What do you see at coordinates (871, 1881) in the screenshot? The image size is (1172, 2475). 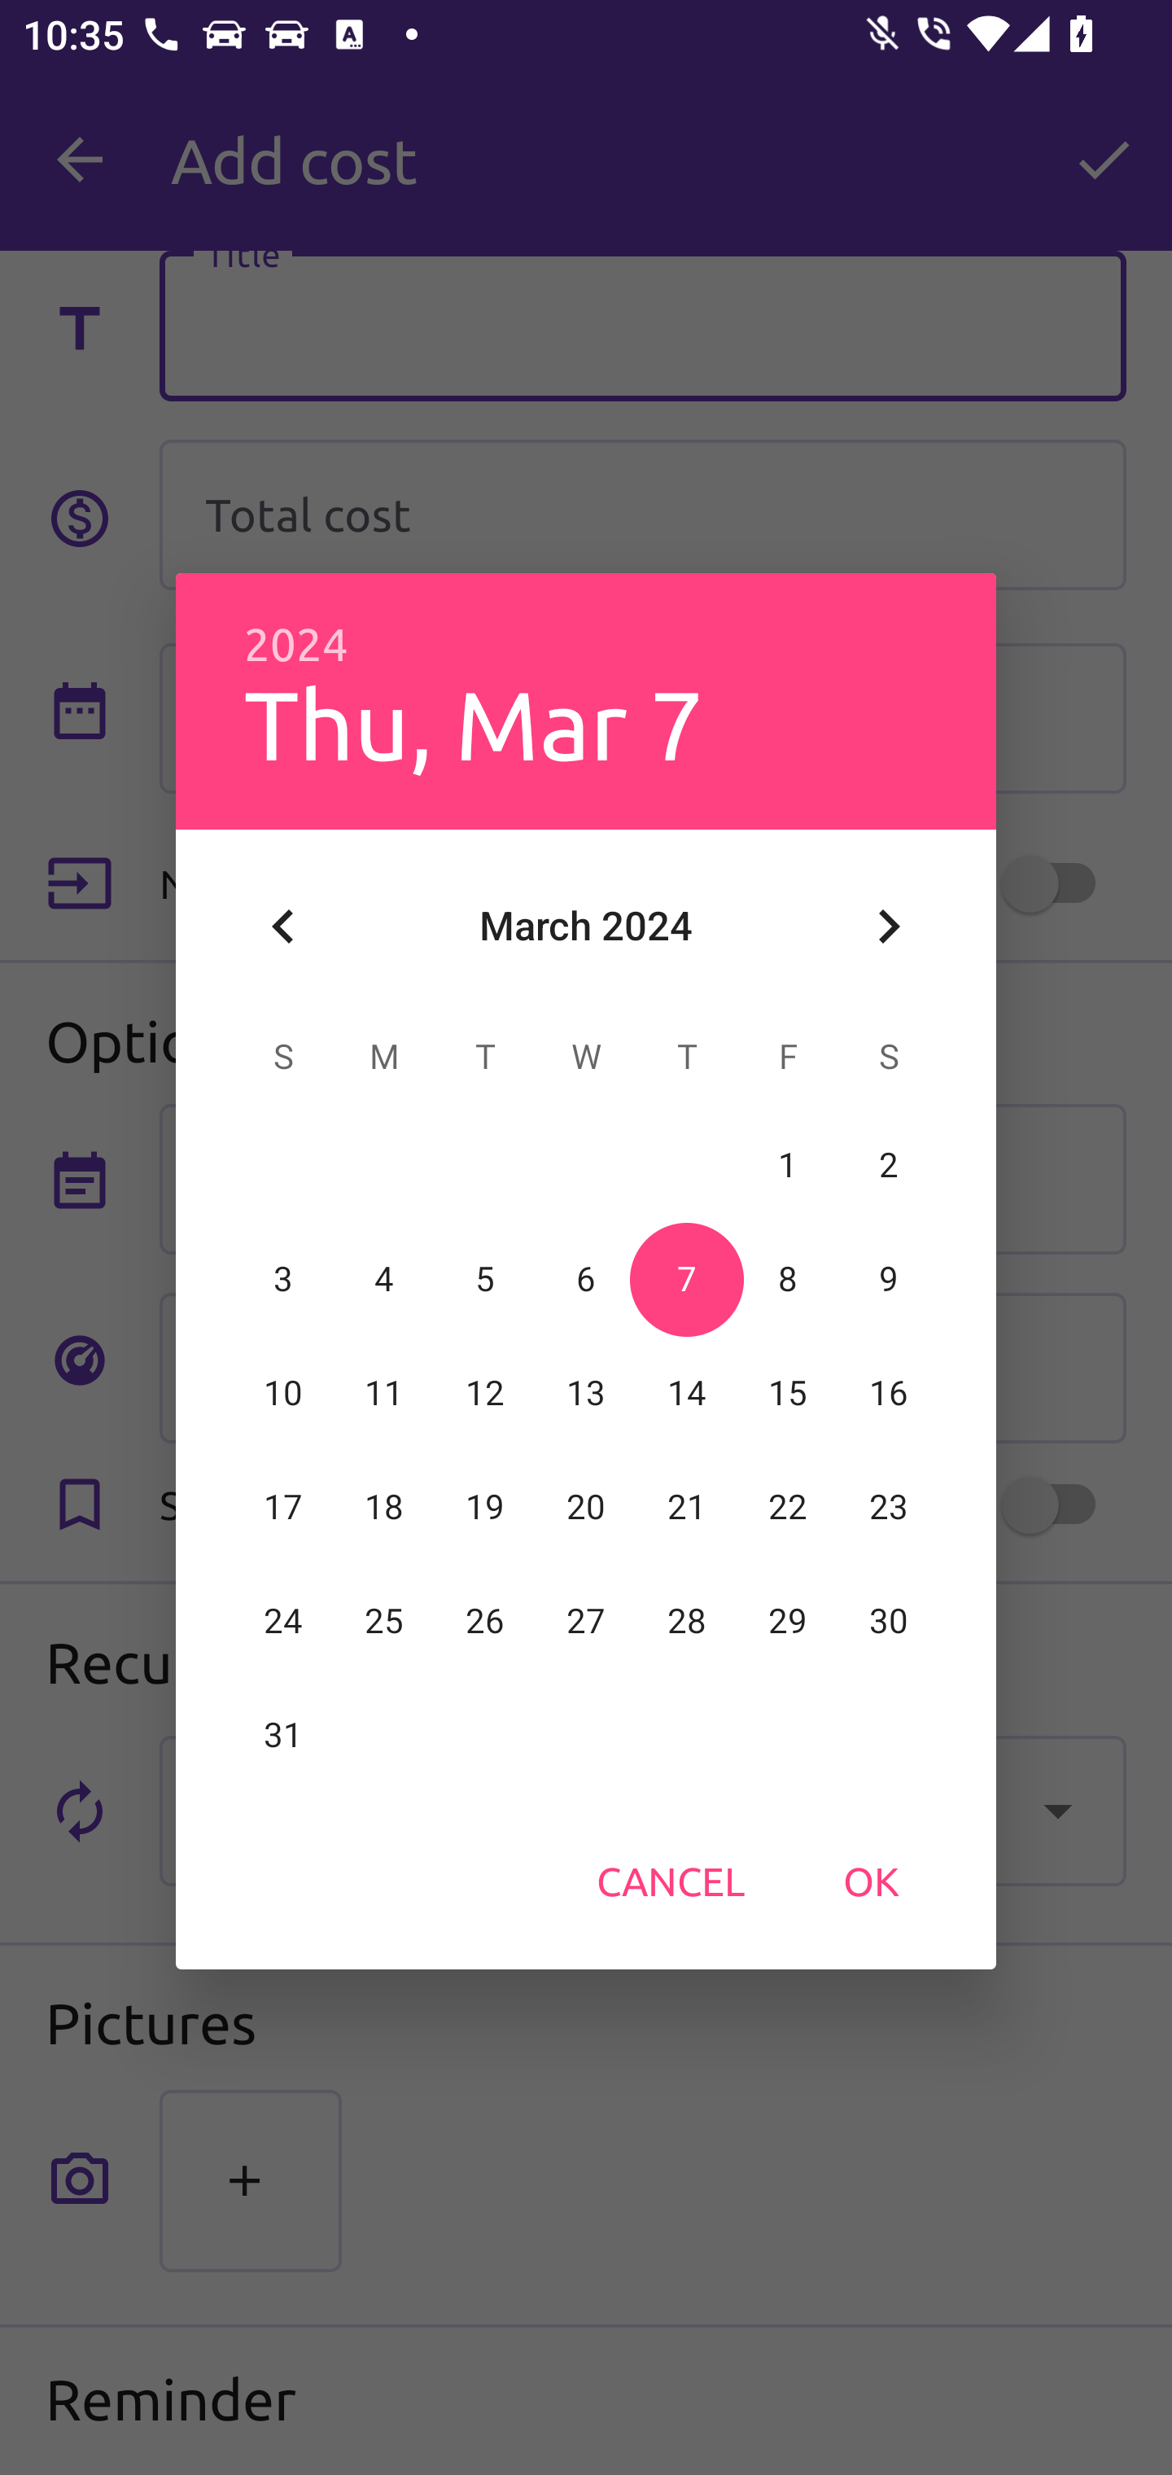 I see `OK` at bounding box center [871, 1881].